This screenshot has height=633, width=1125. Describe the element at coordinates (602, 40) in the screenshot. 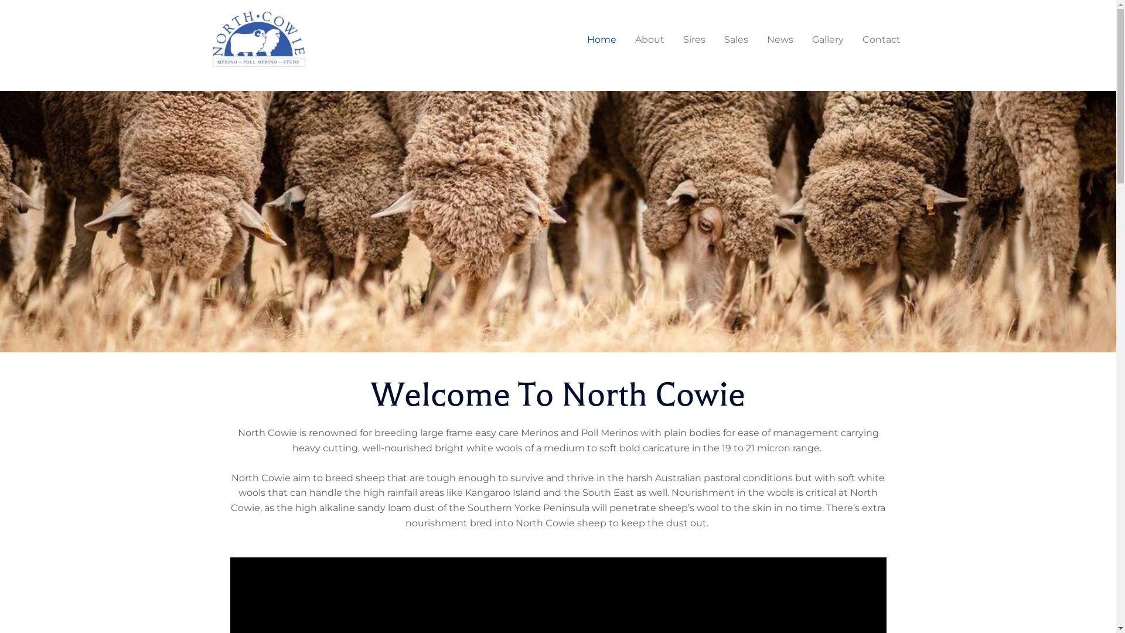

I see `Home` at that location.